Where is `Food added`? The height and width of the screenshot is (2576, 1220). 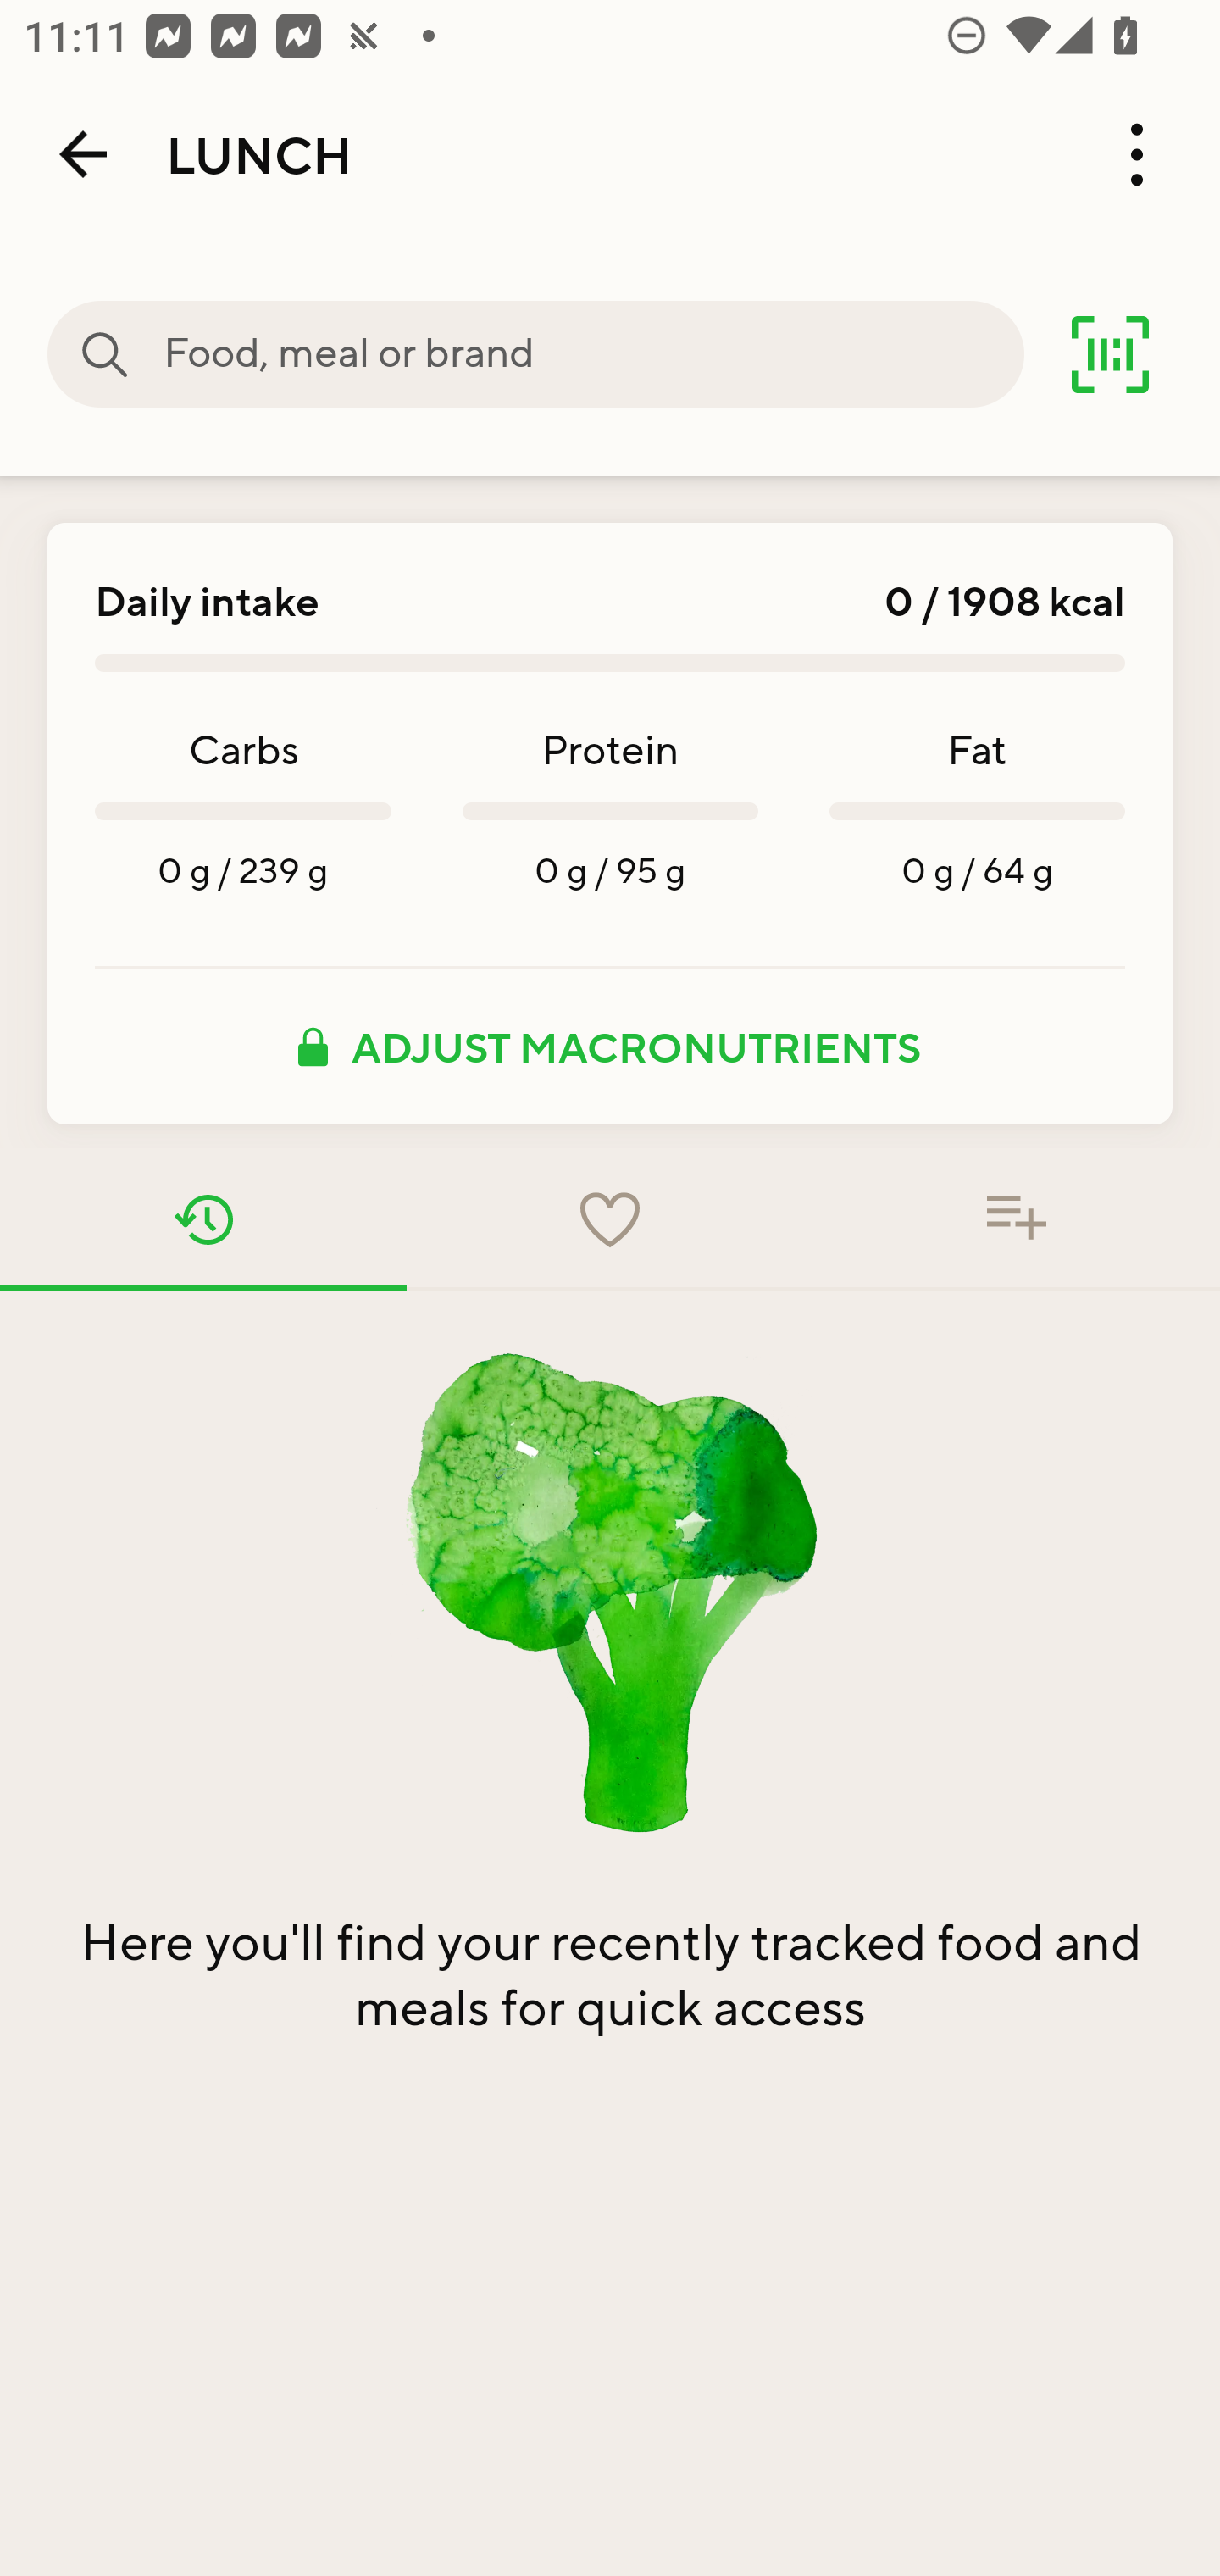 Food added is located at coordinates (1017, 1219).